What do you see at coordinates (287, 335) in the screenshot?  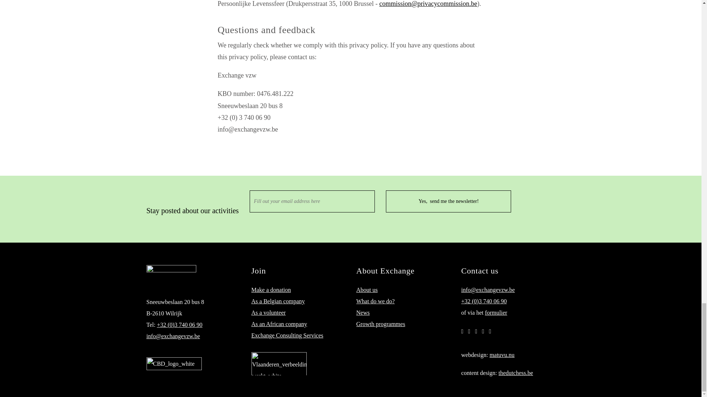 I see `Exchange Consulting Services` at bounding box center [287, 335].